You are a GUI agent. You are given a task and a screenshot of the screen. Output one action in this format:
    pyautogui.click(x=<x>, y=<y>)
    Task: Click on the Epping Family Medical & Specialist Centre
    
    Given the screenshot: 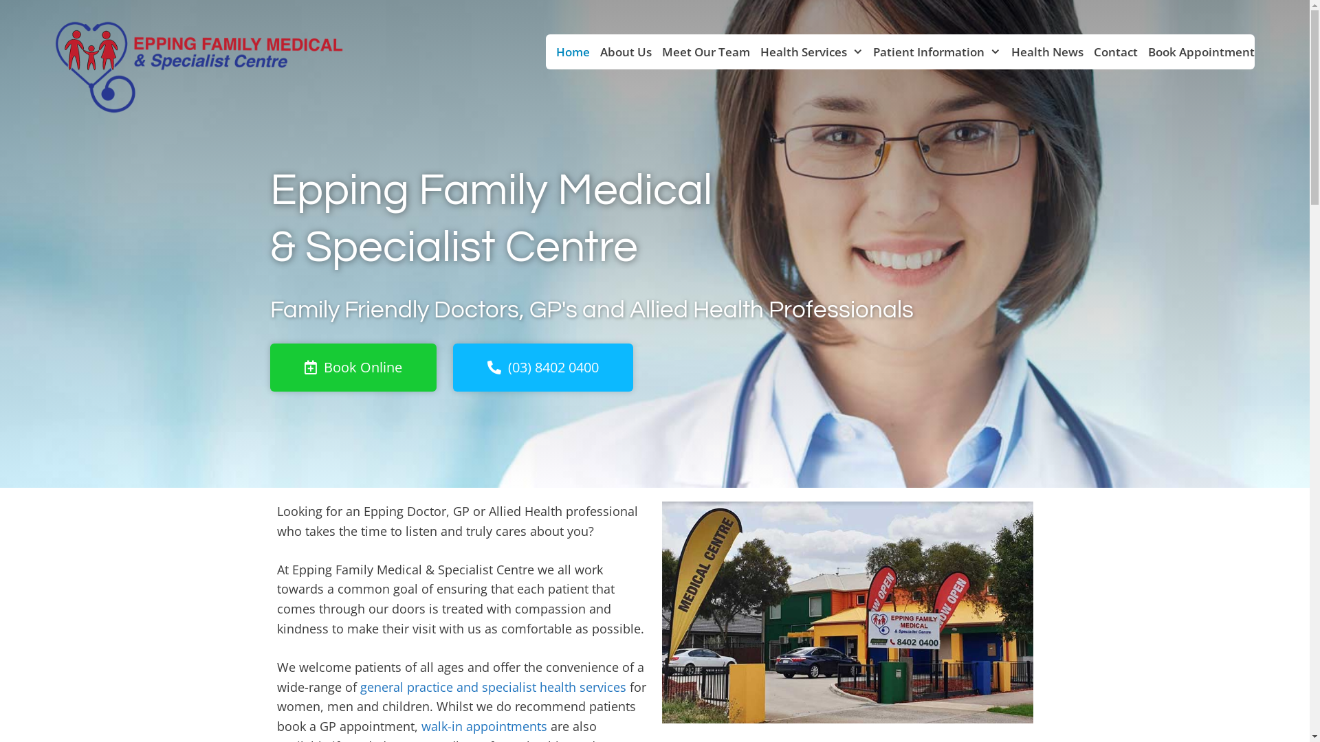 What is the action you would take?
    pyautogui.click(x=199, y=66)
    